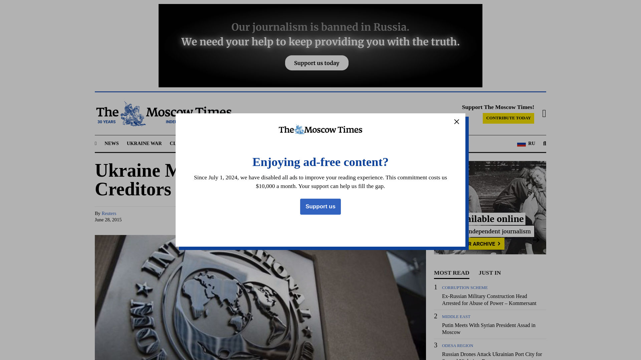  Describe the element at coordinates (369, 217) in the screenshot. I see `Share on Telegram` at that location.